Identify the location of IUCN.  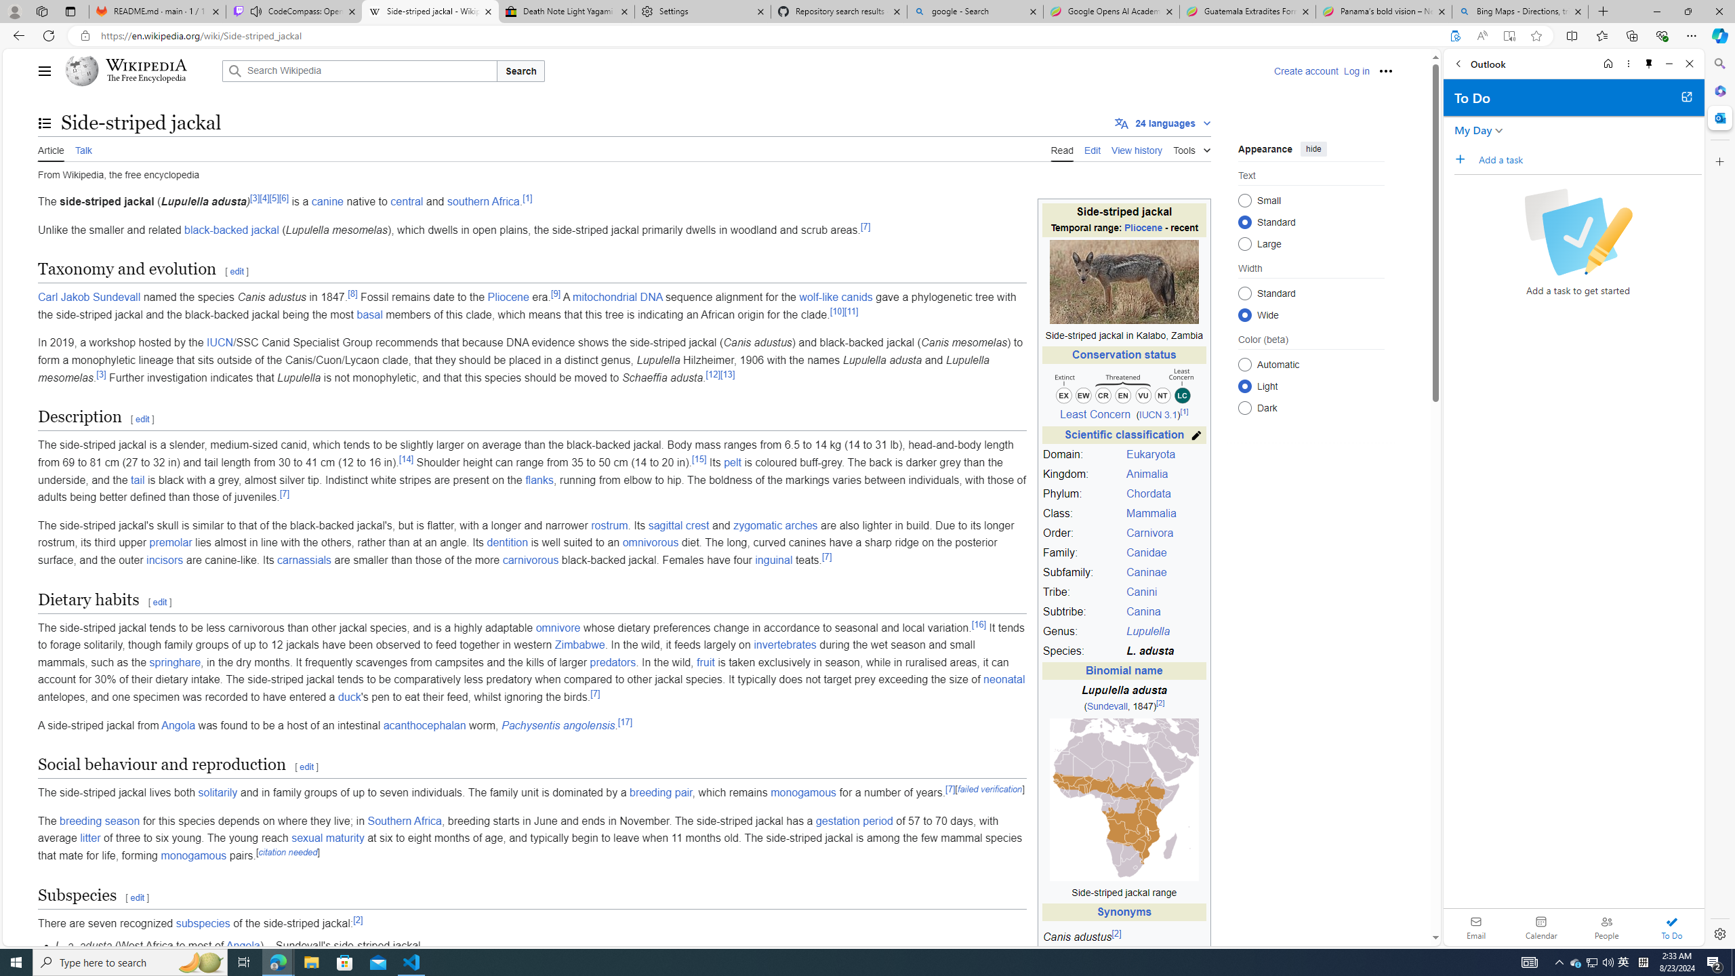
(220, 343).